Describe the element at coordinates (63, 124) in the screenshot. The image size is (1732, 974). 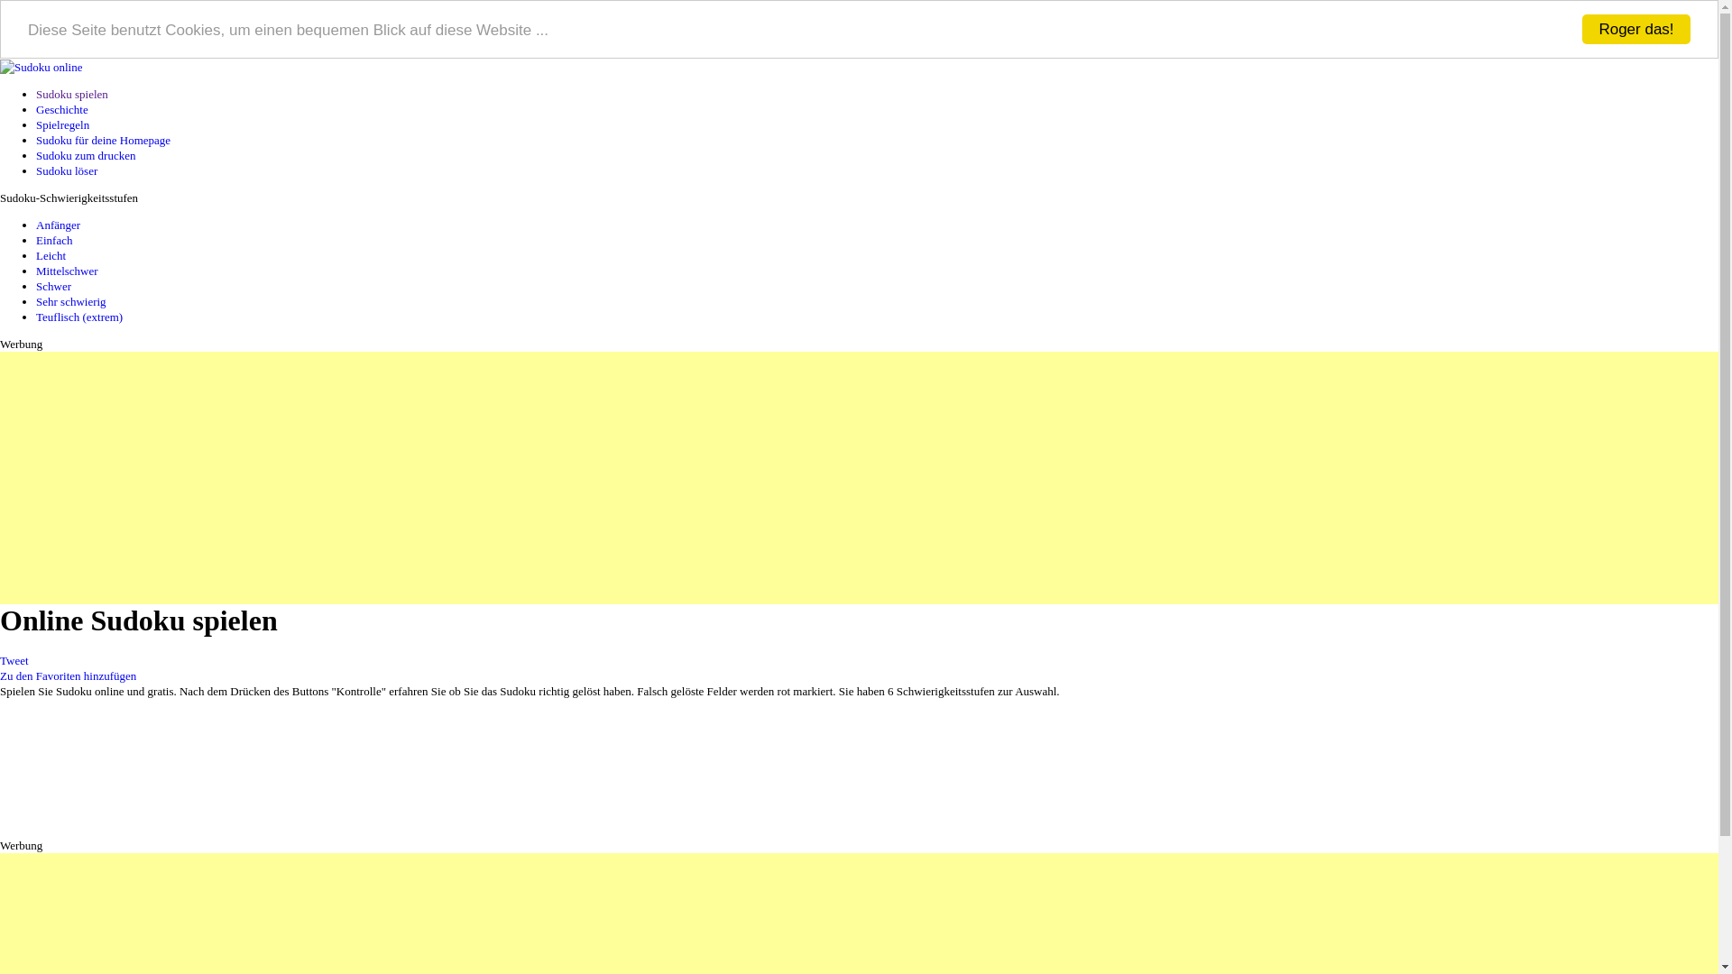
I see `Spielregeln` at that location.